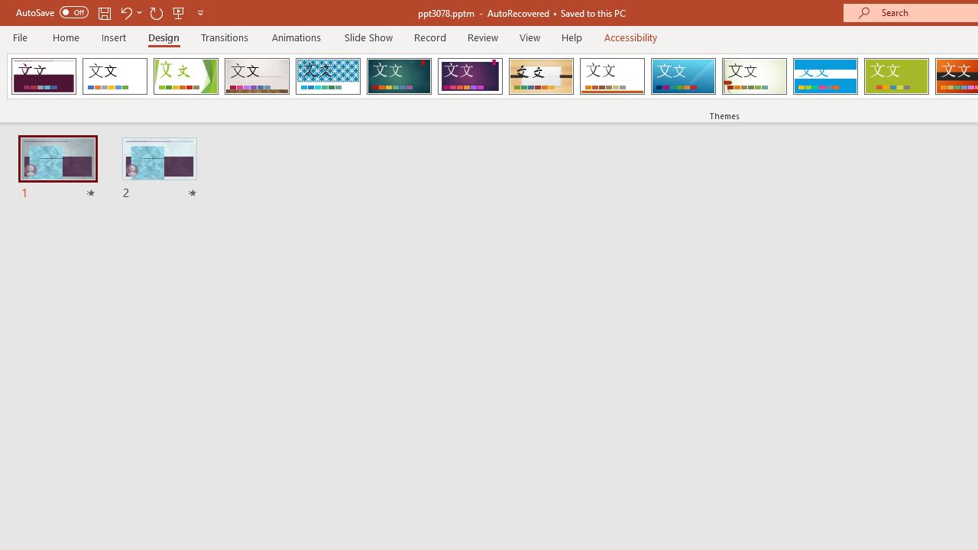 This screenshot has width=978, height=550. I want to click on Wisp, so click(754, 76).